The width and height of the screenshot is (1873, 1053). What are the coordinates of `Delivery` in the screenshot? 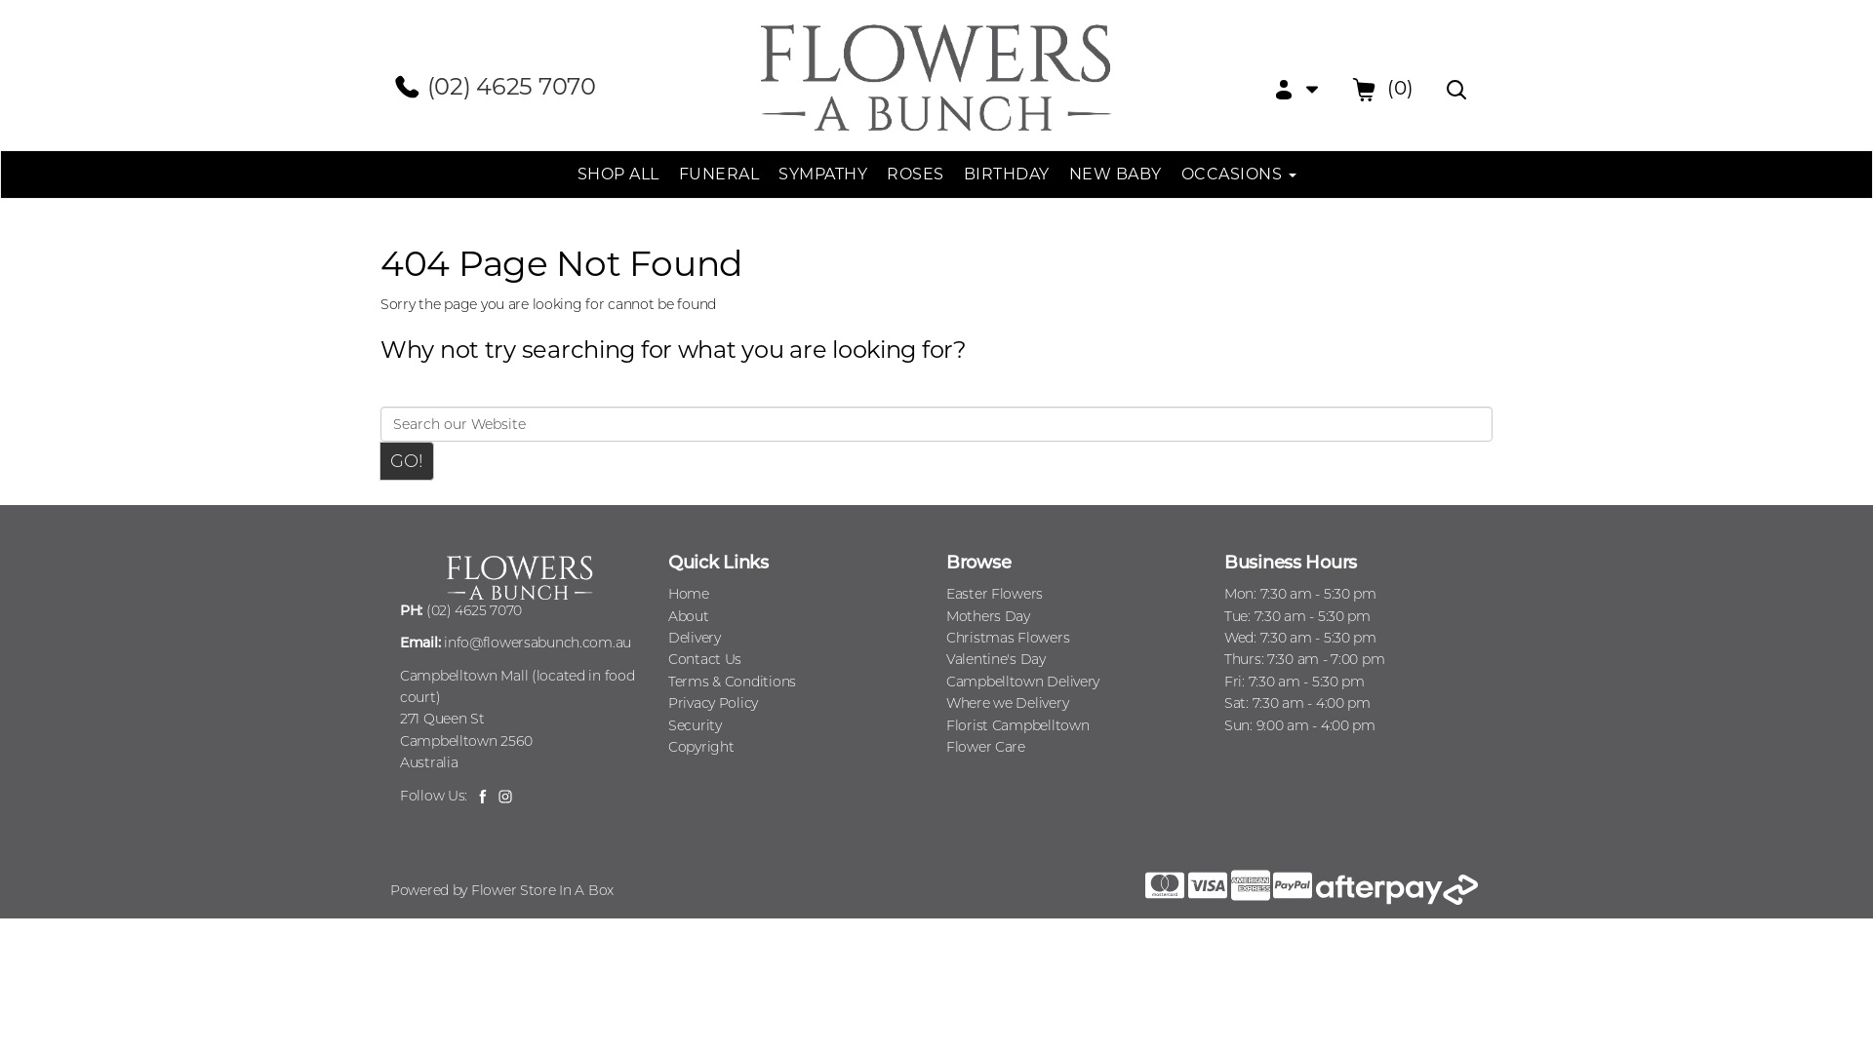 It's located at (695, 638).